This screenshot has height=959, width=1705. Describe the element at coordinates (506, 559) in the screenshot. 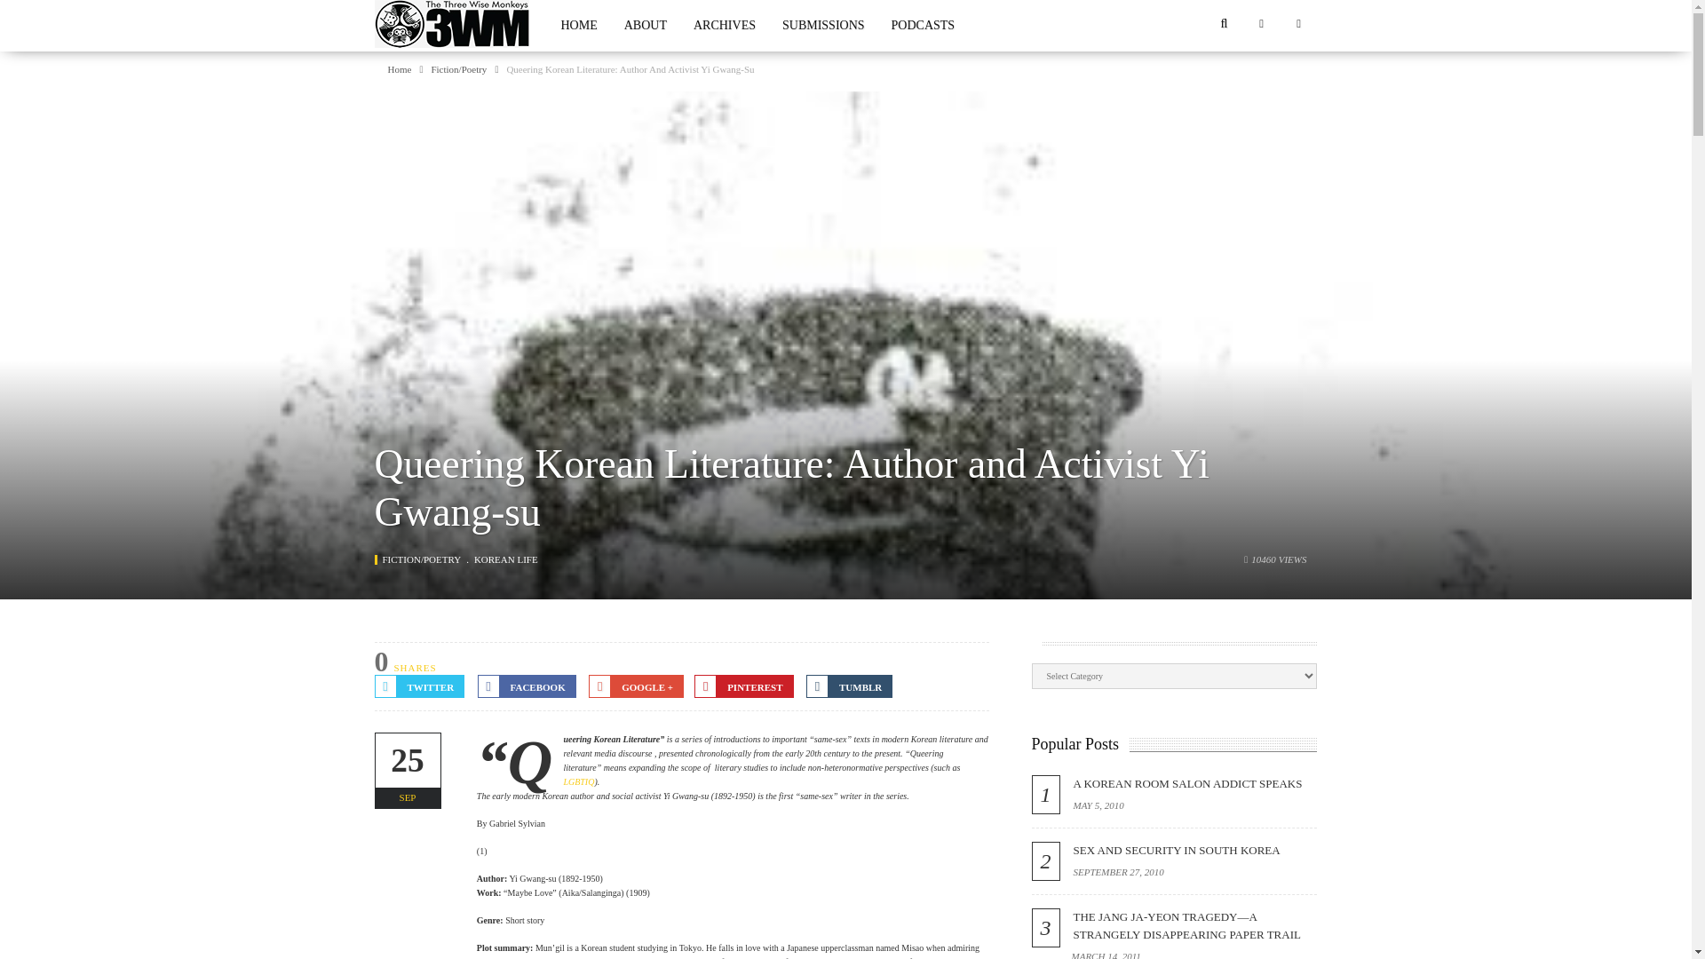

I see `Korean Life` at that location.